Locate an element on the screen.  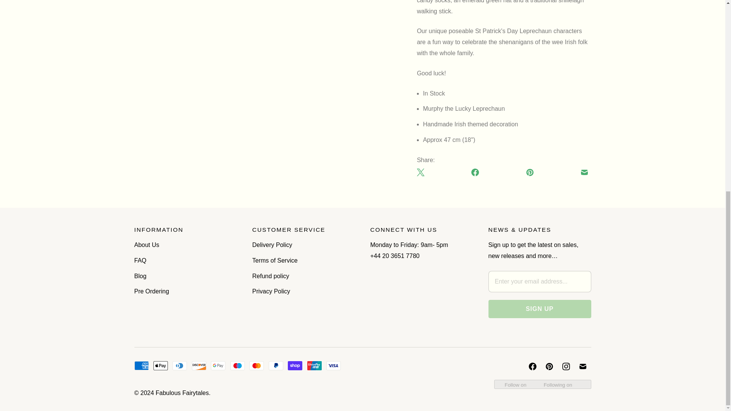
Share this on Facebook is located at coordinates (475, 172).